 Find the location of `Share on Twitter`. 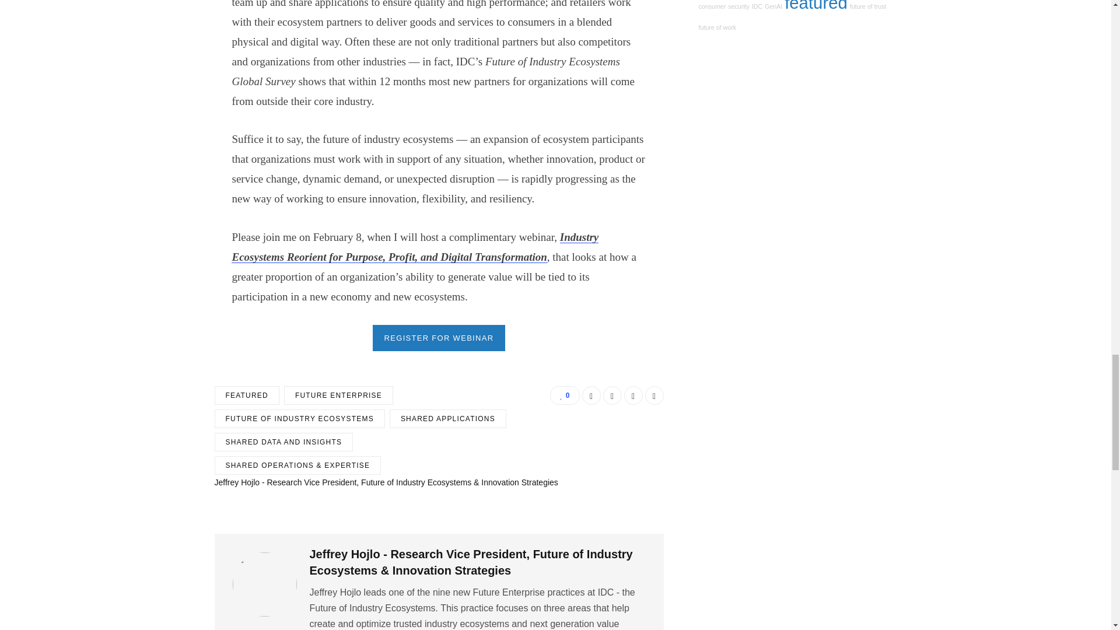

Share on Twitter is located at coordinates (612, 395).